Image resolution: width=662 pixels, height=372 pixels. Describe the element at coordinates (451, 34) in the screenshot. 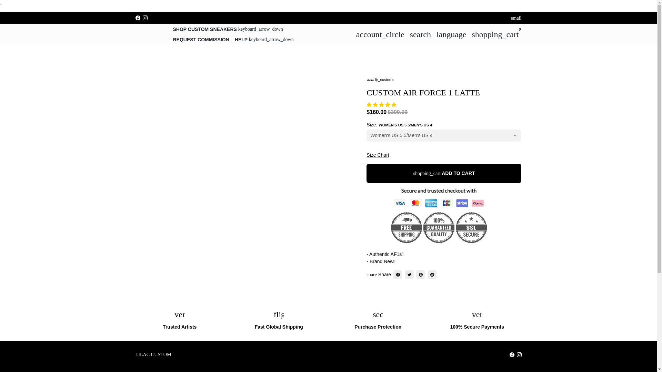

I see `language` at that location.